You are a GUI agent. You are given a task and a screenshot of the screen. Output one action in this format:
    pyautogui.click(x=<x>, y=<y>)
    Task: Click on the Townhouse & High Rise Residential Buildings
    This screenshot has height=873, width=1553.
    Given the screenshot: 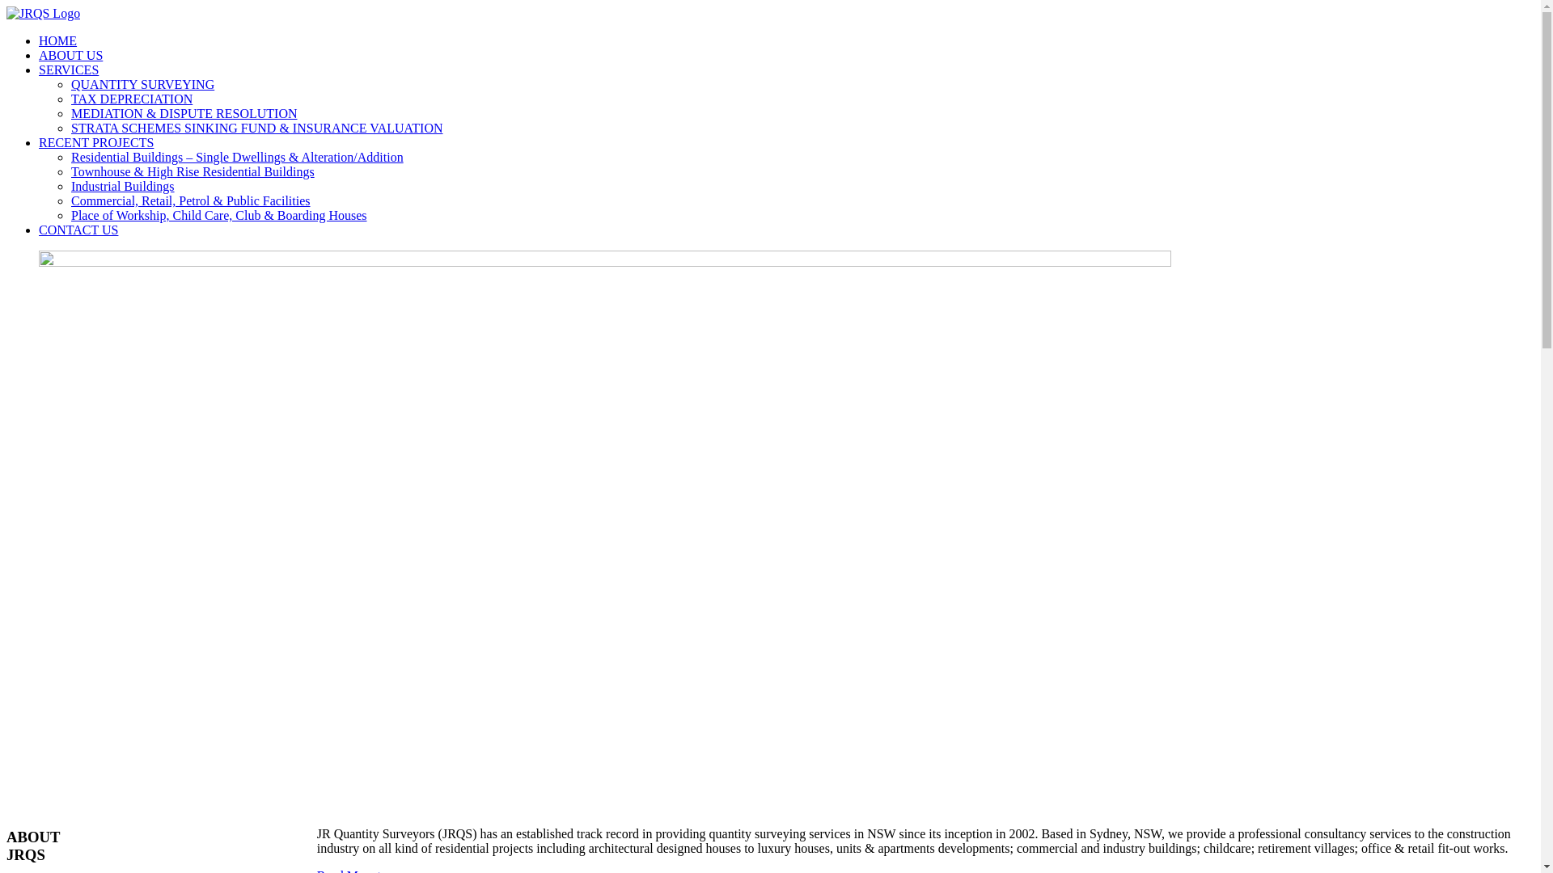 What is the action you would take?
    pyautogui.click(x=193, y=171)
    